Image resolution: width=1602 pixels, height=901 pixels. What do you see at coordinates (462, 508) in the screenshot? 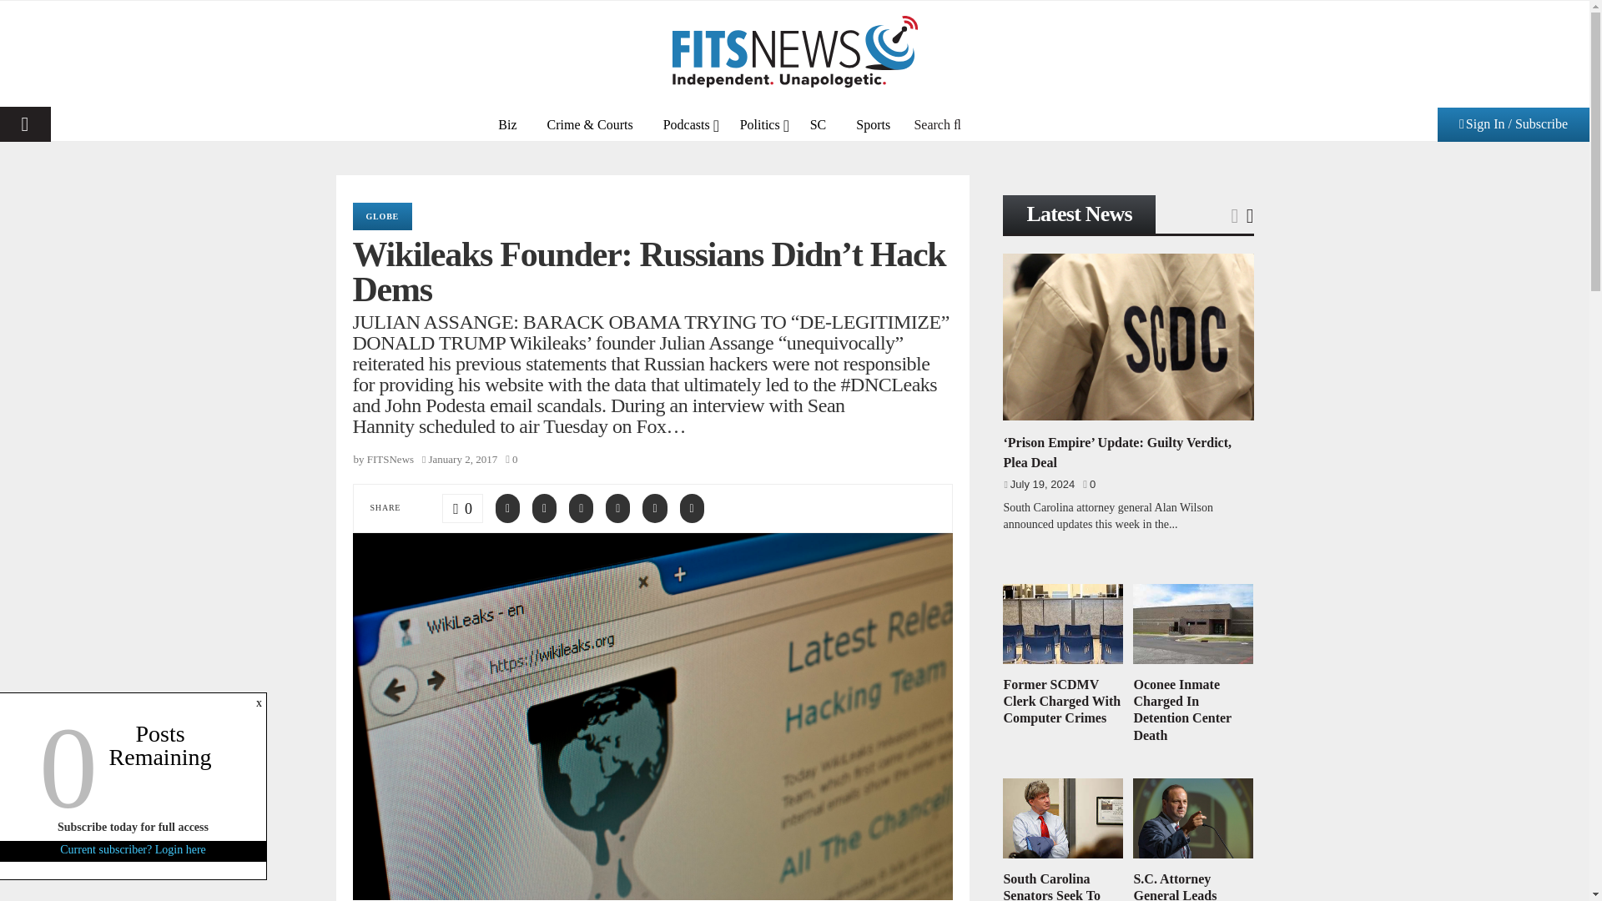
I see `Like` at bounding box center [462, 508].